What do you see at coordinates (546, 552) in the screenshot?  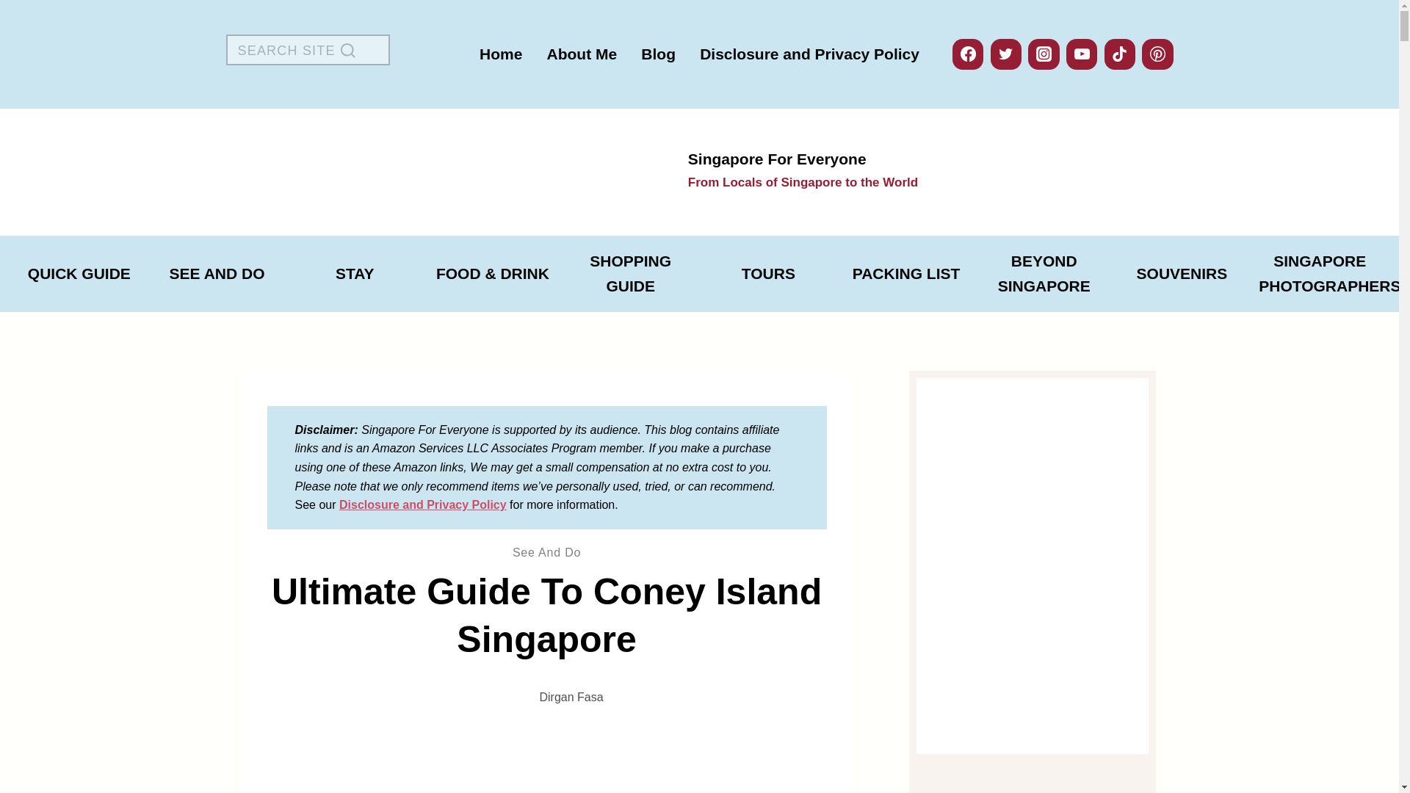 I see `BEYOND SINGAPORE` at bounding box center [546, 552].